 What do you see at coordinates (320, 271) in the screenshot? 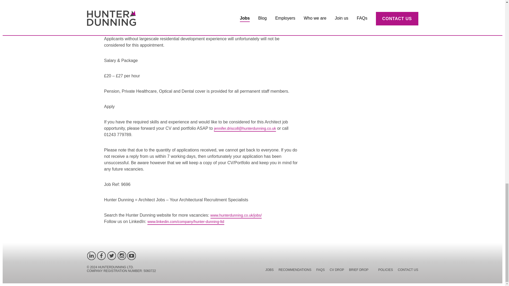
I see `FAQS` at bounding box center [320, 271].